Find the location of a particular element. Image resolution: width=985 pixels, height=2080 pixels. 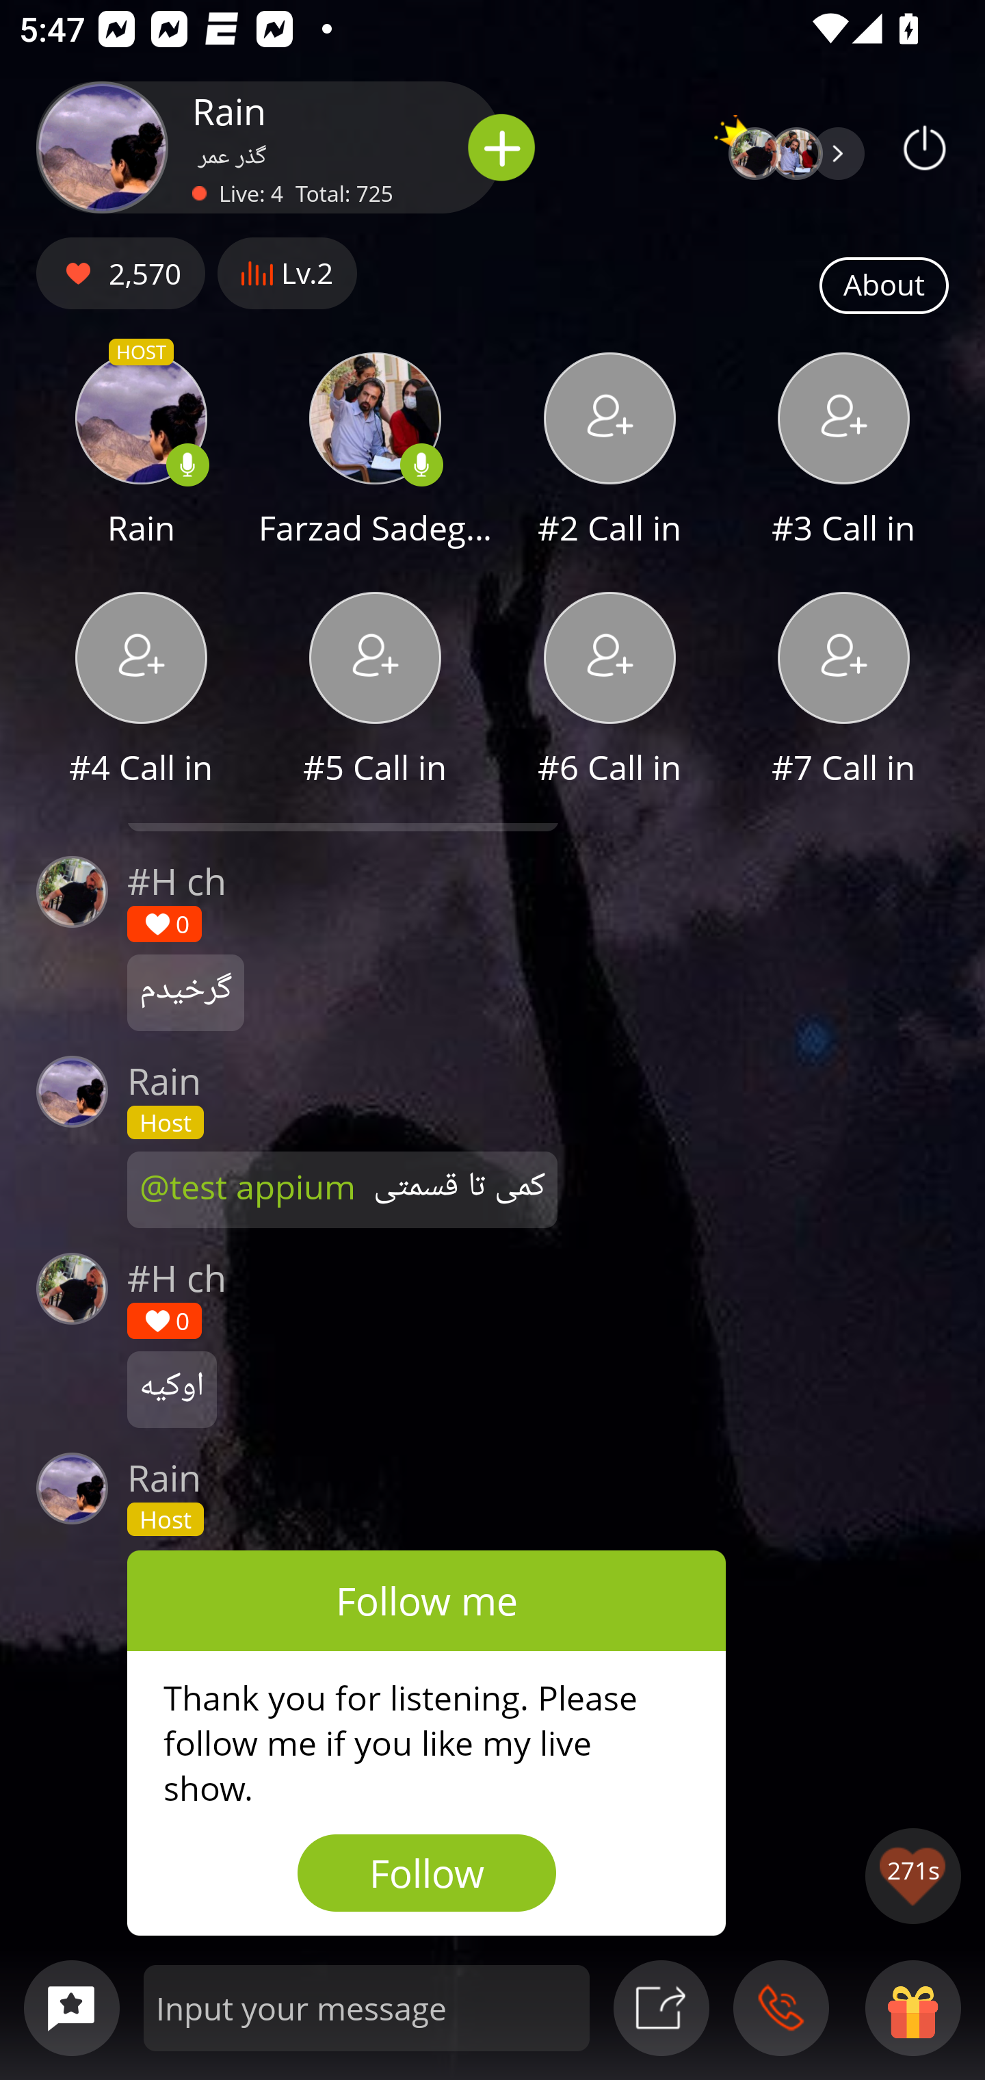

#4 Call in is located at coordinates (141, 691).